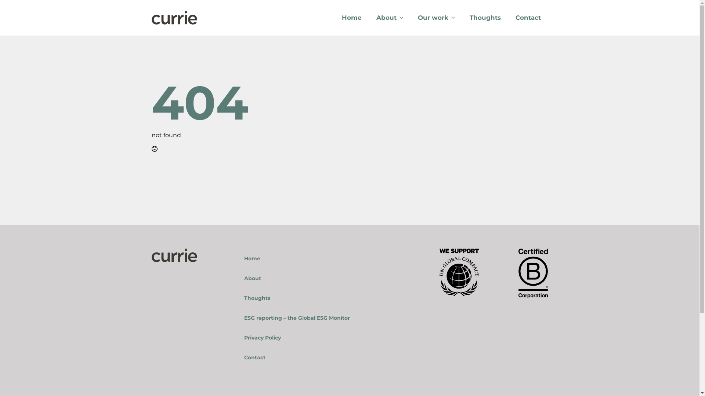 The image size is (705, 396). I want to click on Privacy Policy, so click(323, 337).